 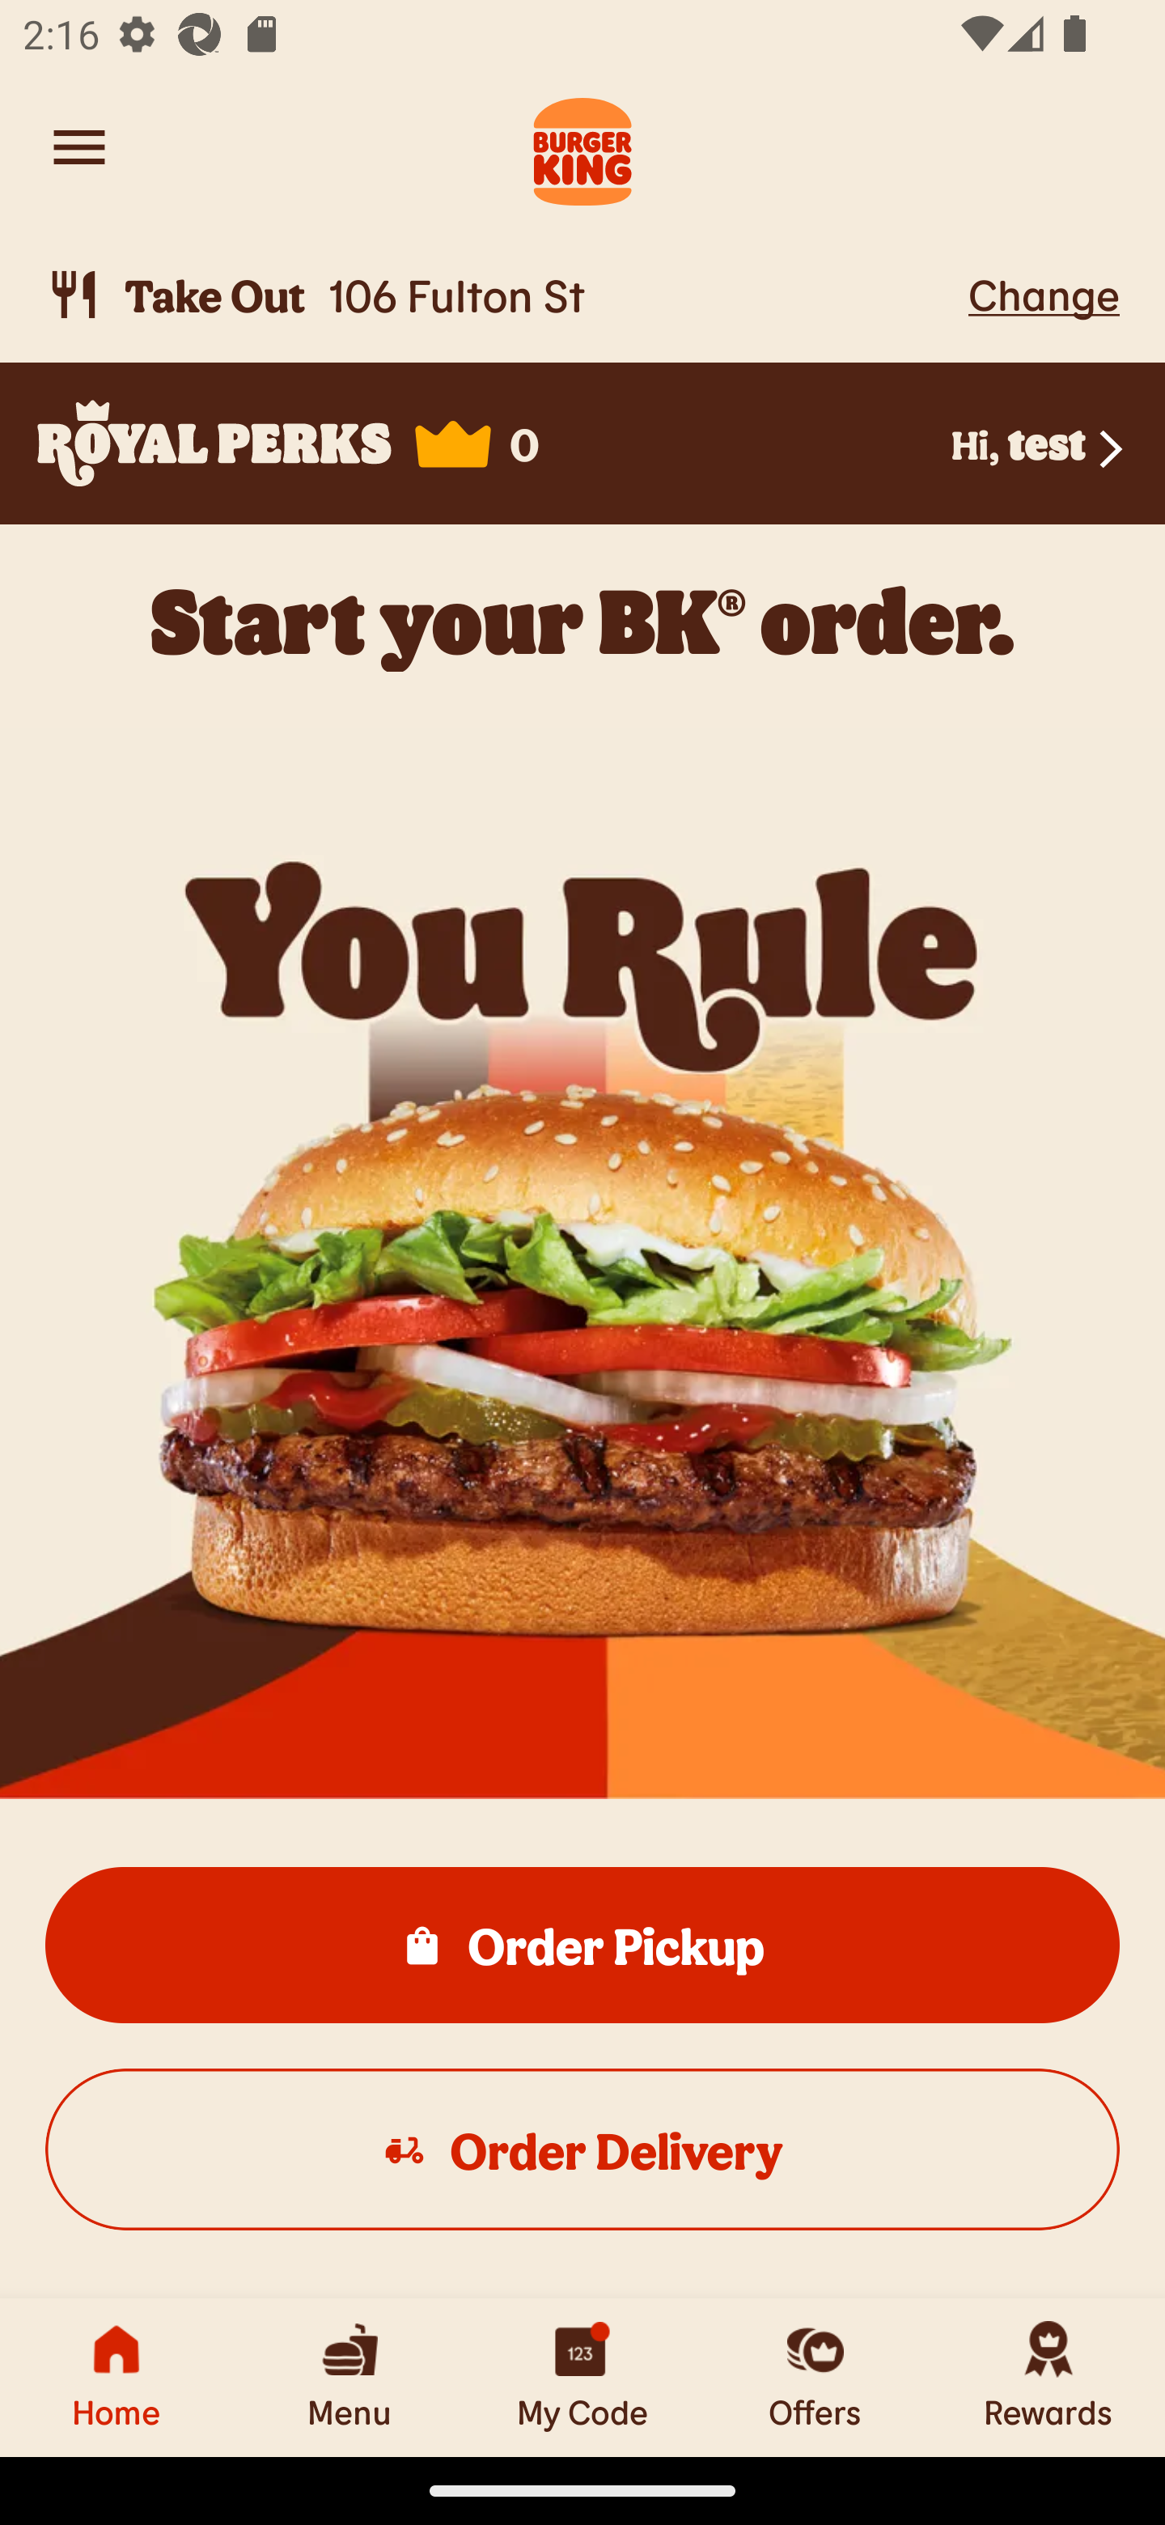 What do you see at coordinates (582, 1944) in the screenshot?
I see `, Order Pickup  Order Pickup` at bounding box center [582, 1944].